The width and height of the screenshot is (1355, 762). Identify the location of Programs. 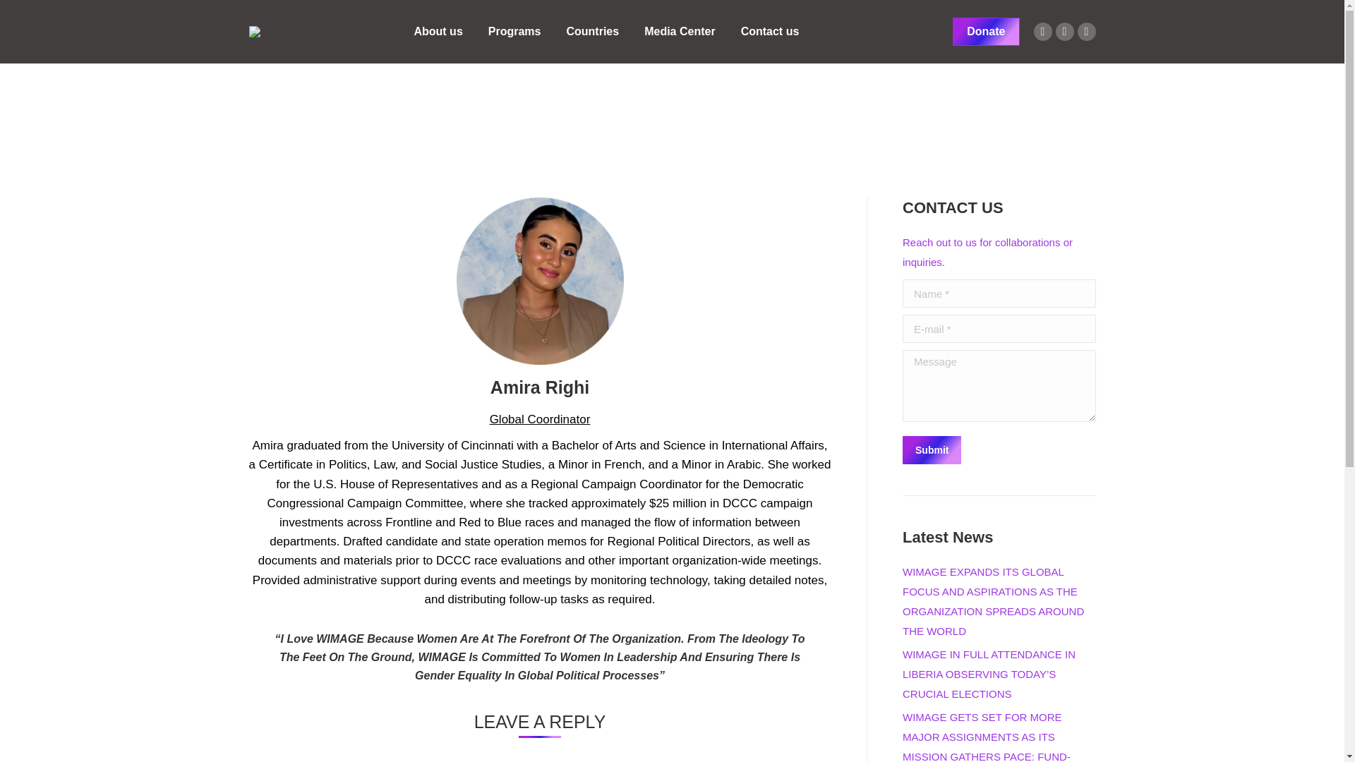
(514, 32).